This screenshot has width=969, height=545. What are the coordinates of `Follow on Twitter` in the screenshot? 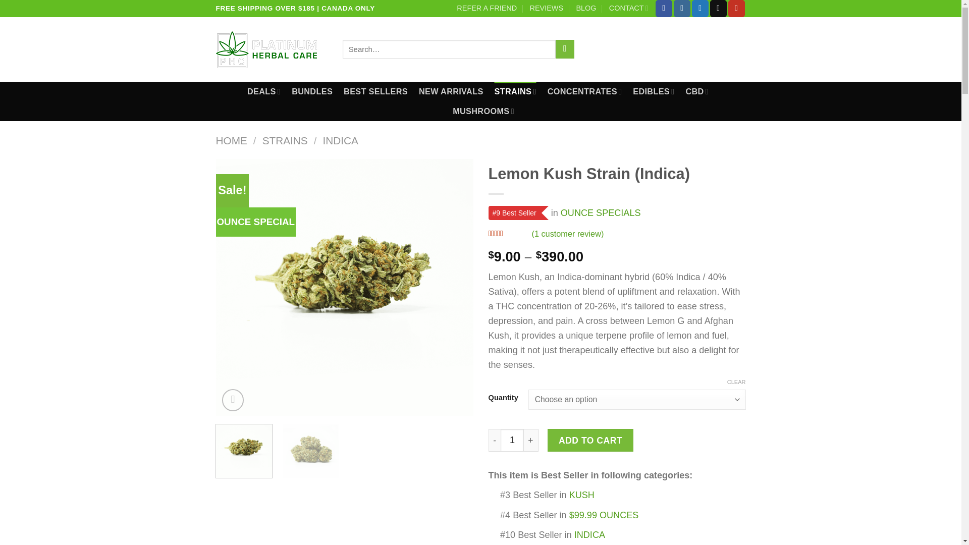 It's located at (699, 8).